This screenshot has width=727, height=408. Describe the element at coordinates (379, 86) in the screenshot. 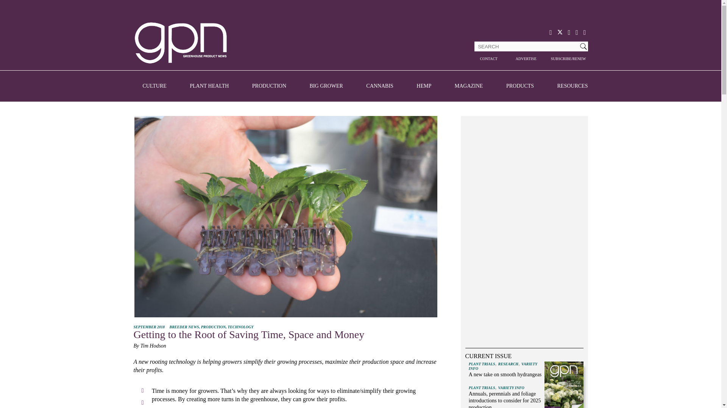

I see `CANNABIS` at that location.